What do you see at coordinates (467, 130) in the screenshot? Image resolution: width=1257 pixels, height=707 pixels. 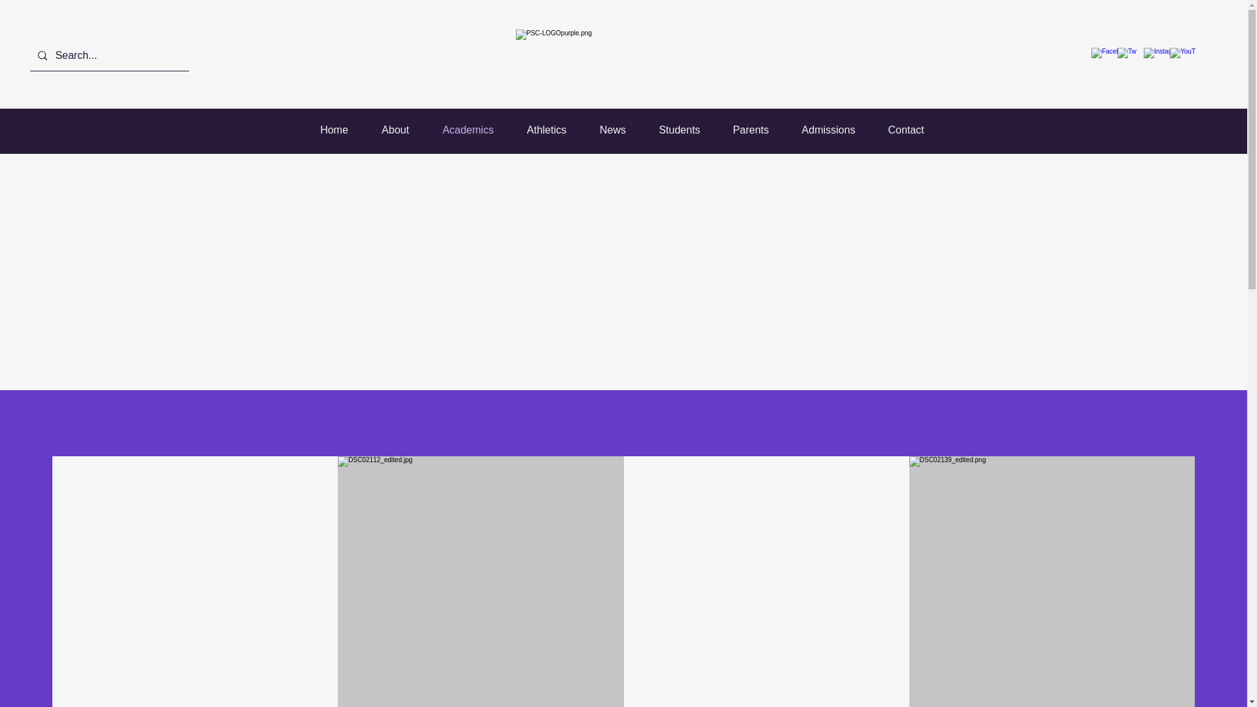 I see `Academics` at bounding box center [467, 130].